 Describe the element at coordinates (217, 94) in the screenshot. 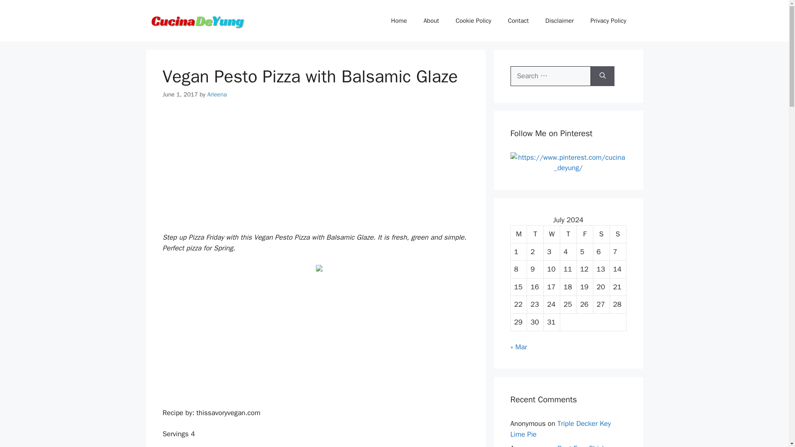

I see `Arleena` at that location.